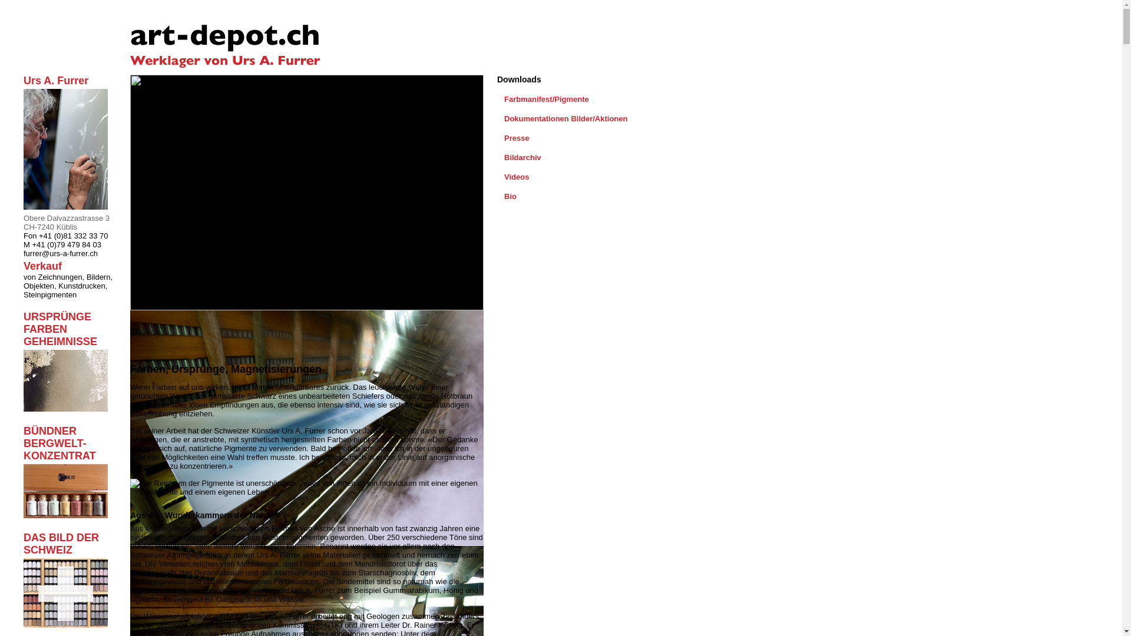  Describe the element at coordinates (66, 144) in the screenshot. I see `Urs A. Furrer` at that location.